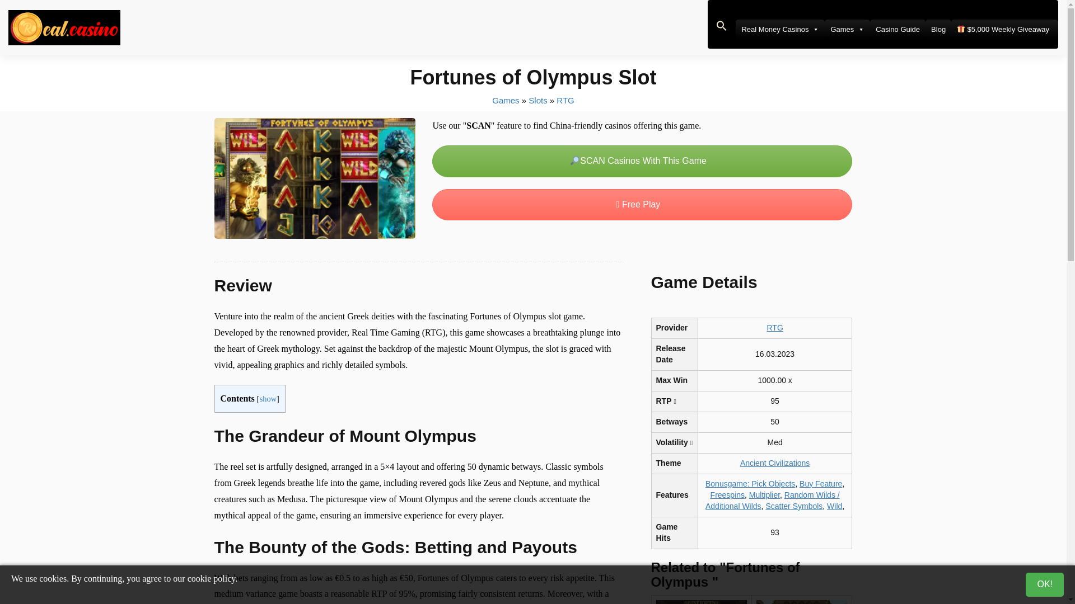 The height and width of the screenshot is (604, 1075). I want to click on Online Slots, so click(537, 100).